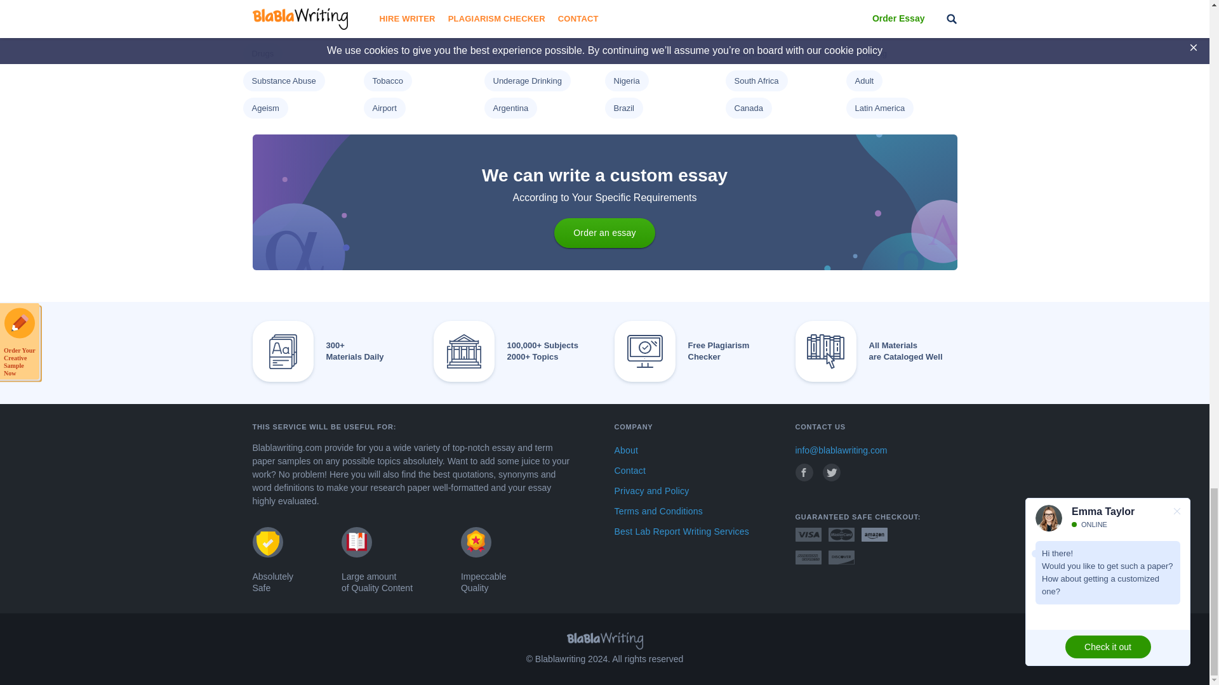 The image size is (1219, 685). I want to click on Caffeine, so click(507, 25).